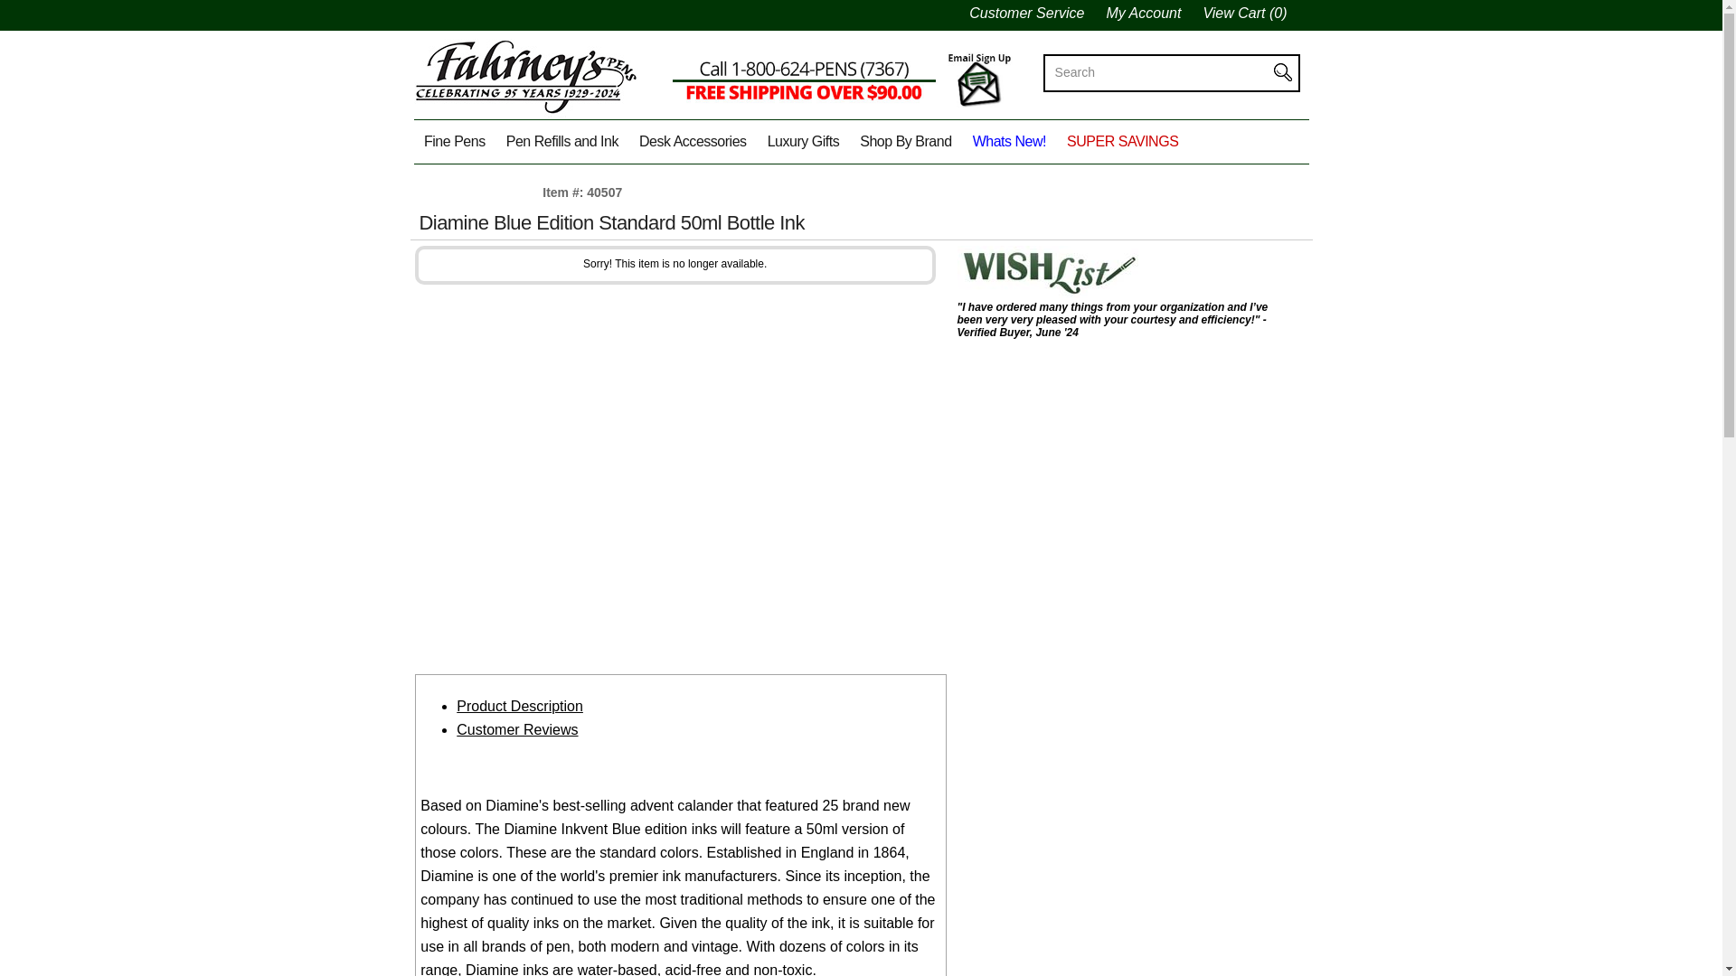 Image resolution: width=1736 pixels, height=976 pixels. What do you see at coordinates (1161, 72) in the screenshot?
I see `Search` at bounding box center [1161, 72].